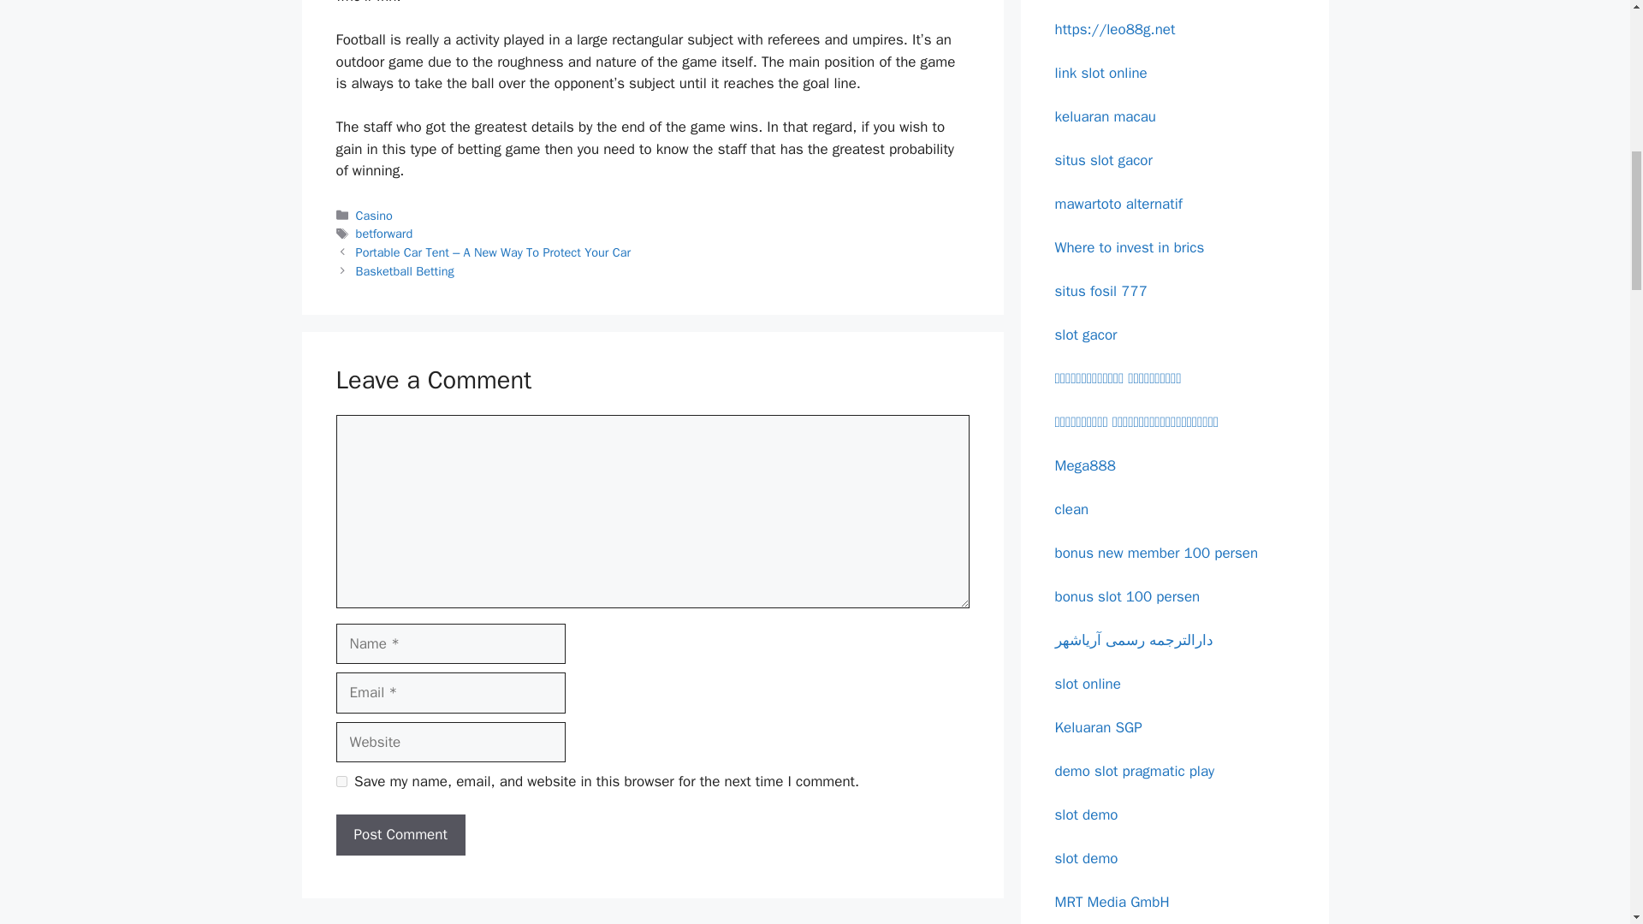  What do you see at coordinates (400, 835) in the screenshot?
I see `Post Comment` at bounding box center [400, 835].